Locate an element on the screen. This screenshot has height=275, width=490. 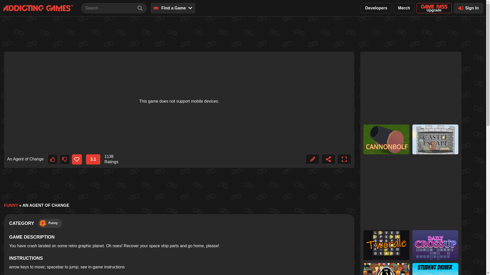
3.1 is located at coordinates (93, 159).